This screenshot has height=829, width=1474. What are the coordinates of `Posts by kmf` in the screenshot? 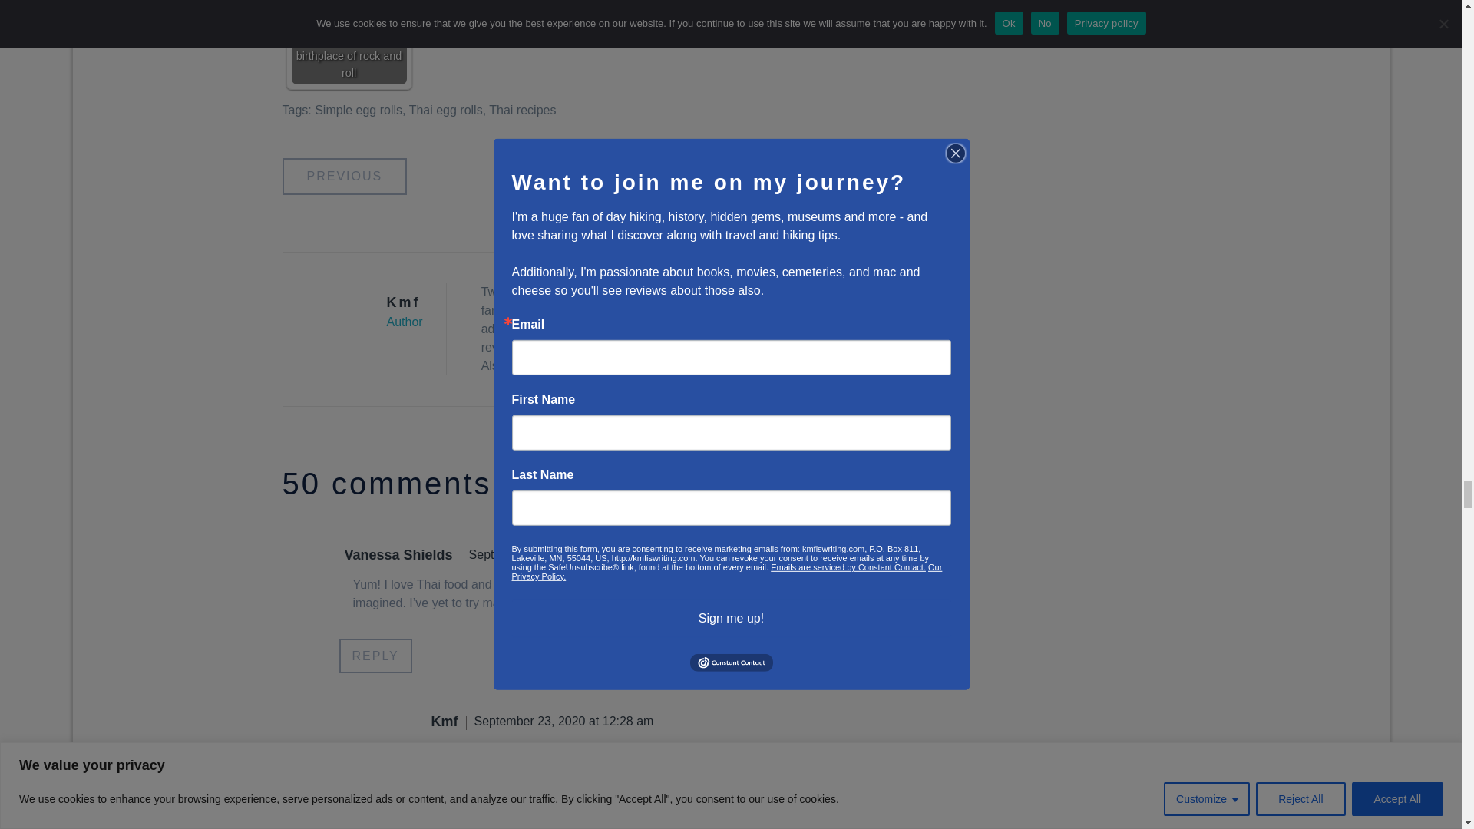 It's located at (403, 302).